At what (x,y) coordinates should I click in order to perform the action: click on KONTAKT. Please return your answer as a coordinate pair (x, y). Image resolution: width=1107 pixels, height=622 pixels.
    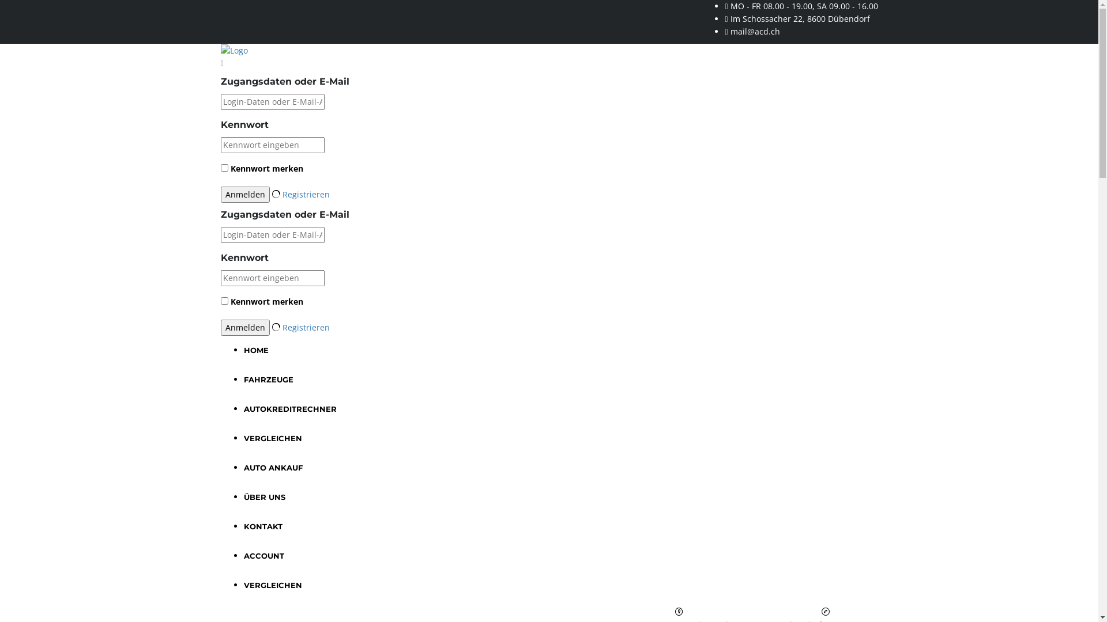
    Looking at the image, I should click on (263, 526).